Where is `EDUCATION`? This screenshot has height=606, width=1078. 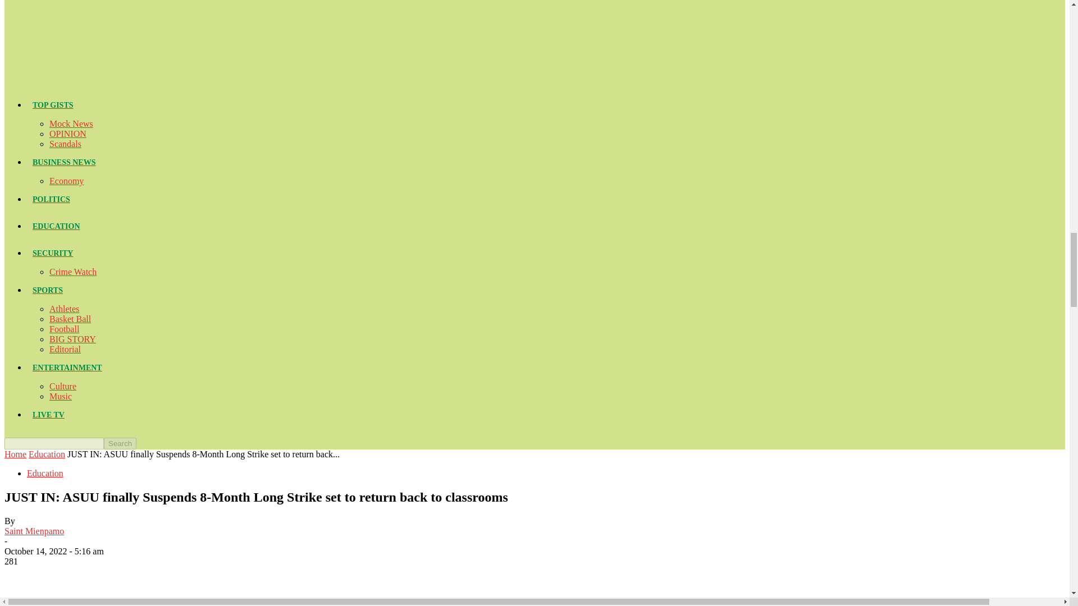
EDUCATION is located at coordinates (56, 227).